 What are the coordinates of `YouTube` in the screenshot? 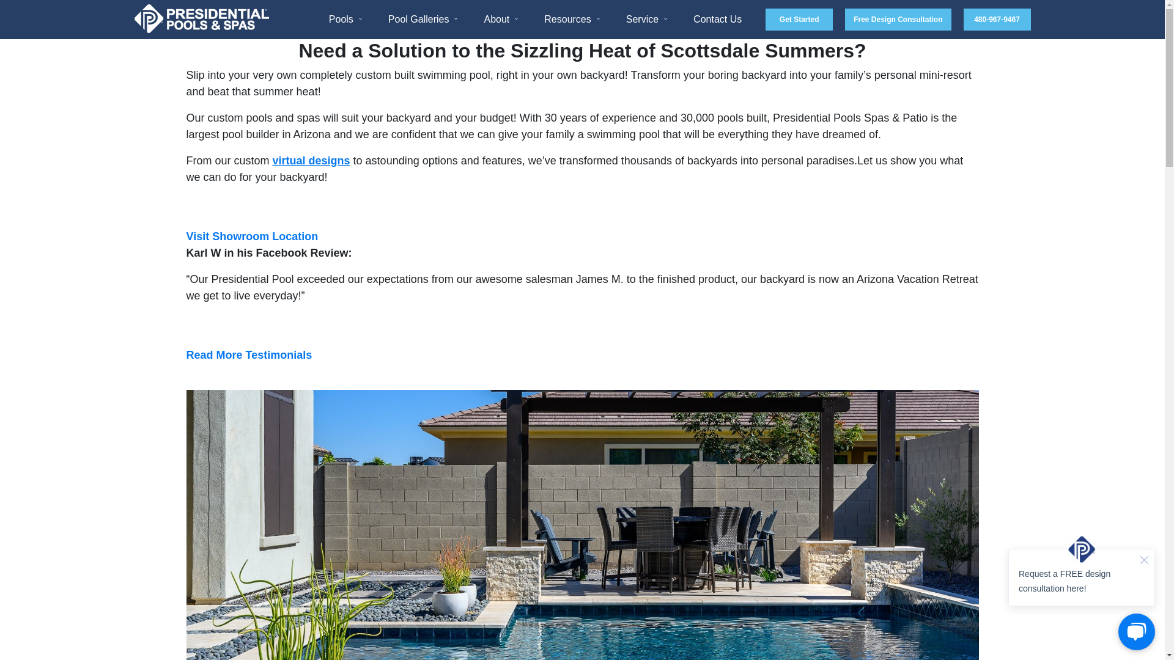 It's located at (1143, 638).